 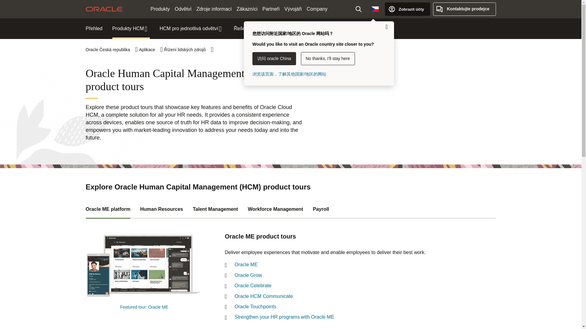 I want to click on Company, so click(x=317, y=9).